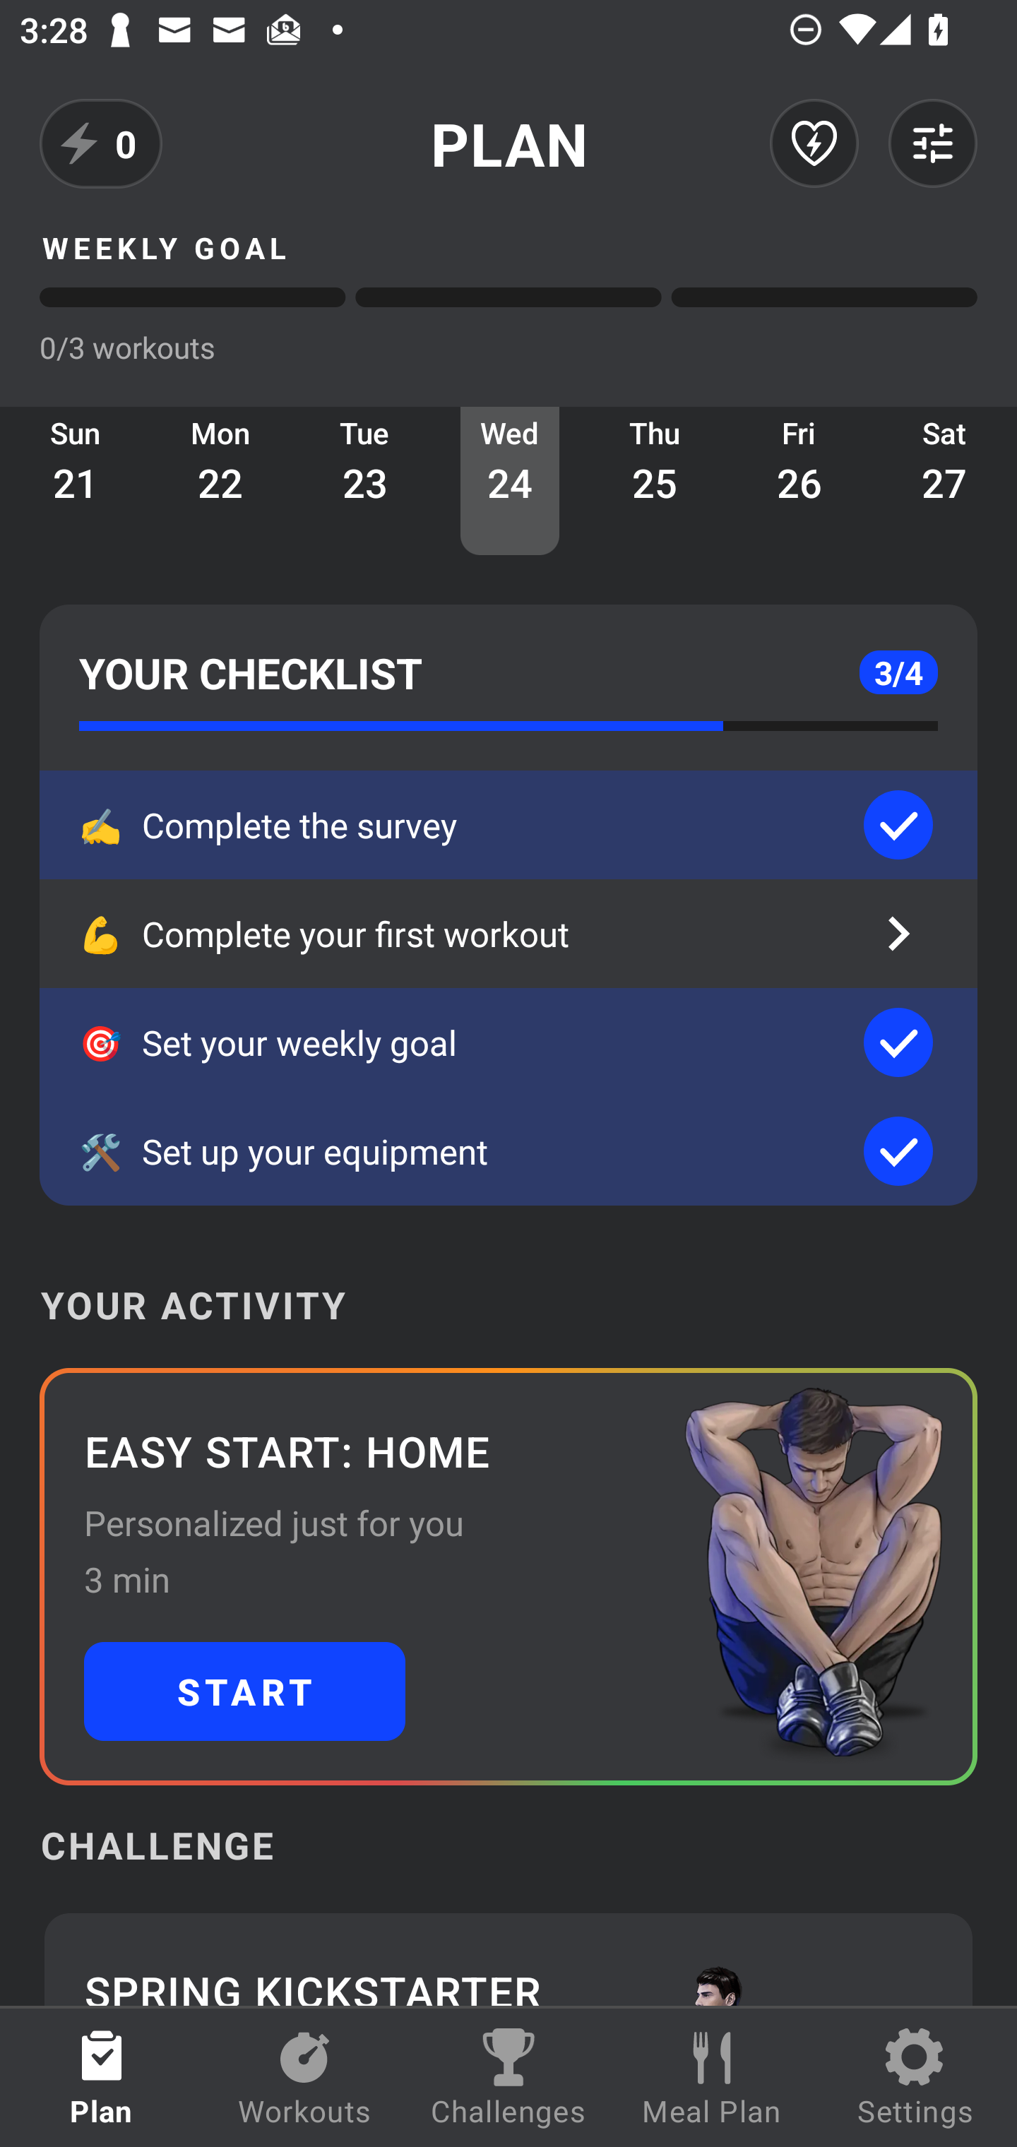 The image size is (1017, 2147). I want to click on Mon 22, so click(220, 480).